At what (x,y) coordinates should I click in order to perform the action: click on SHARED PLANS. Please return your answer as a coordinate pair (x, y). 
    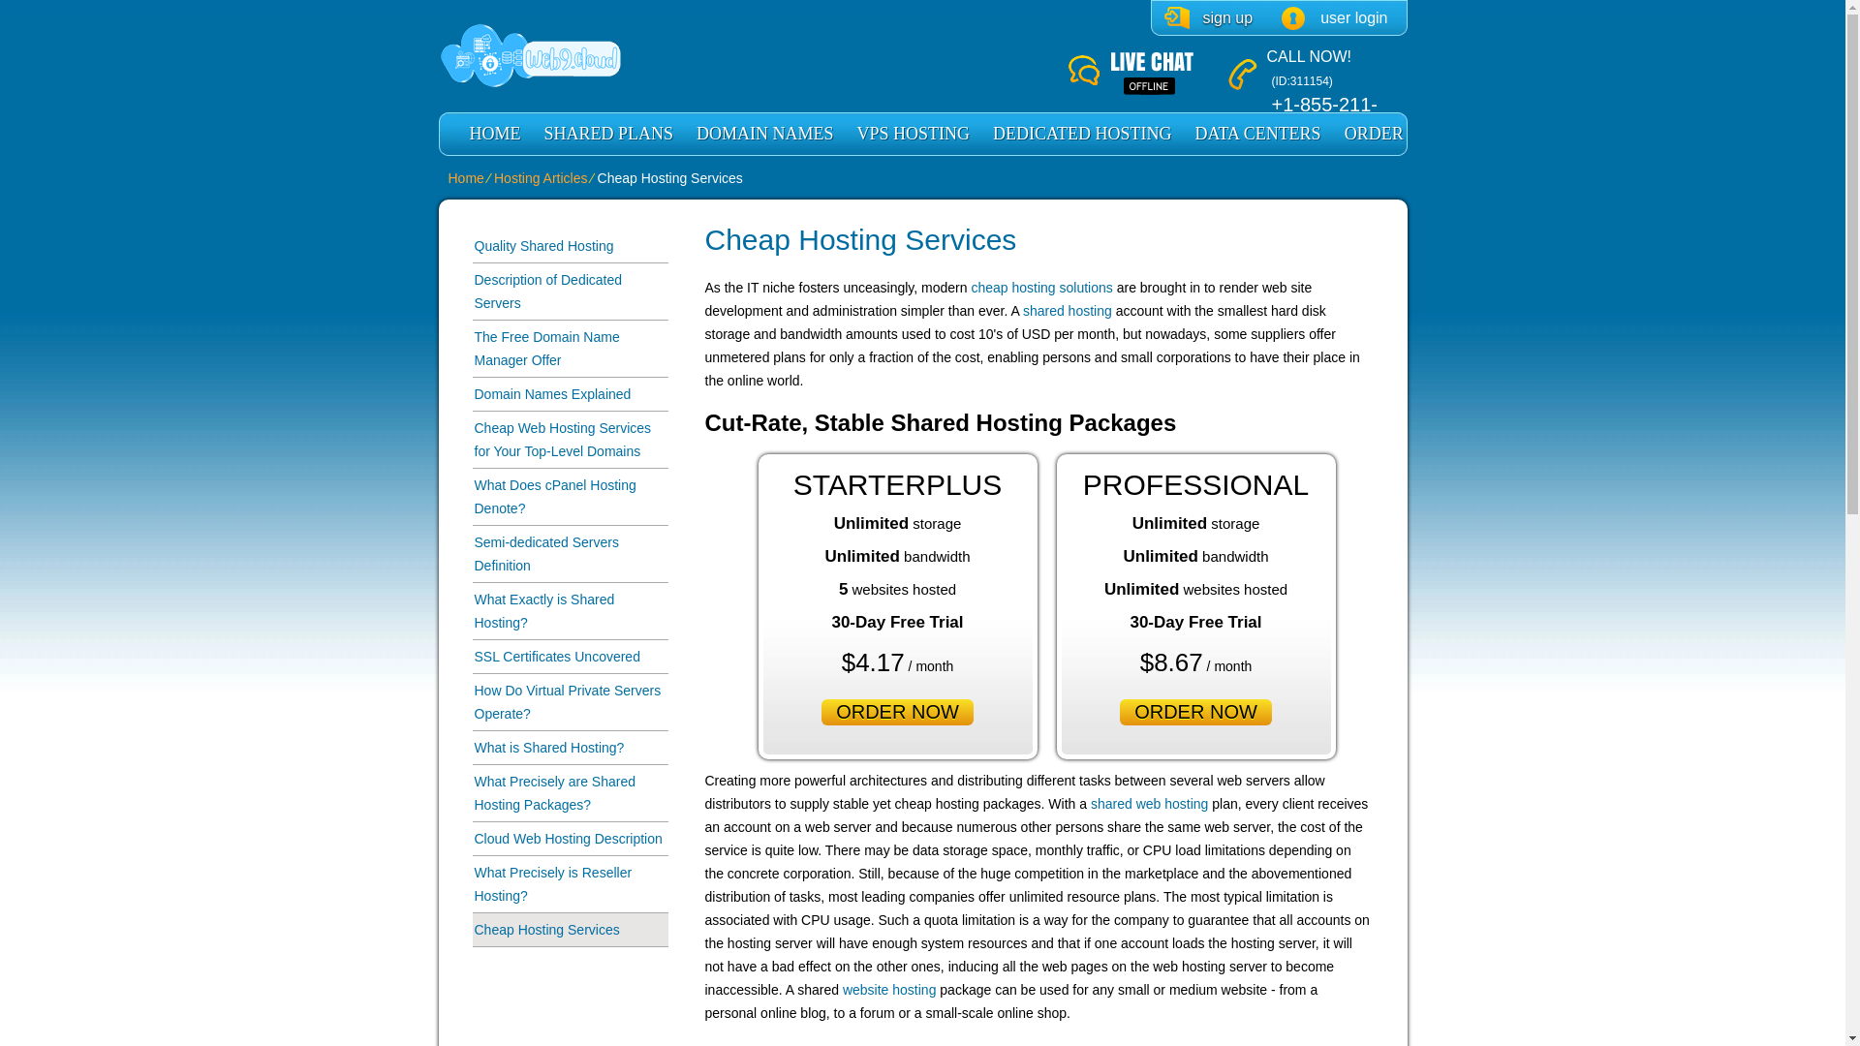
    Looking at the image, I should click on (608, 134).